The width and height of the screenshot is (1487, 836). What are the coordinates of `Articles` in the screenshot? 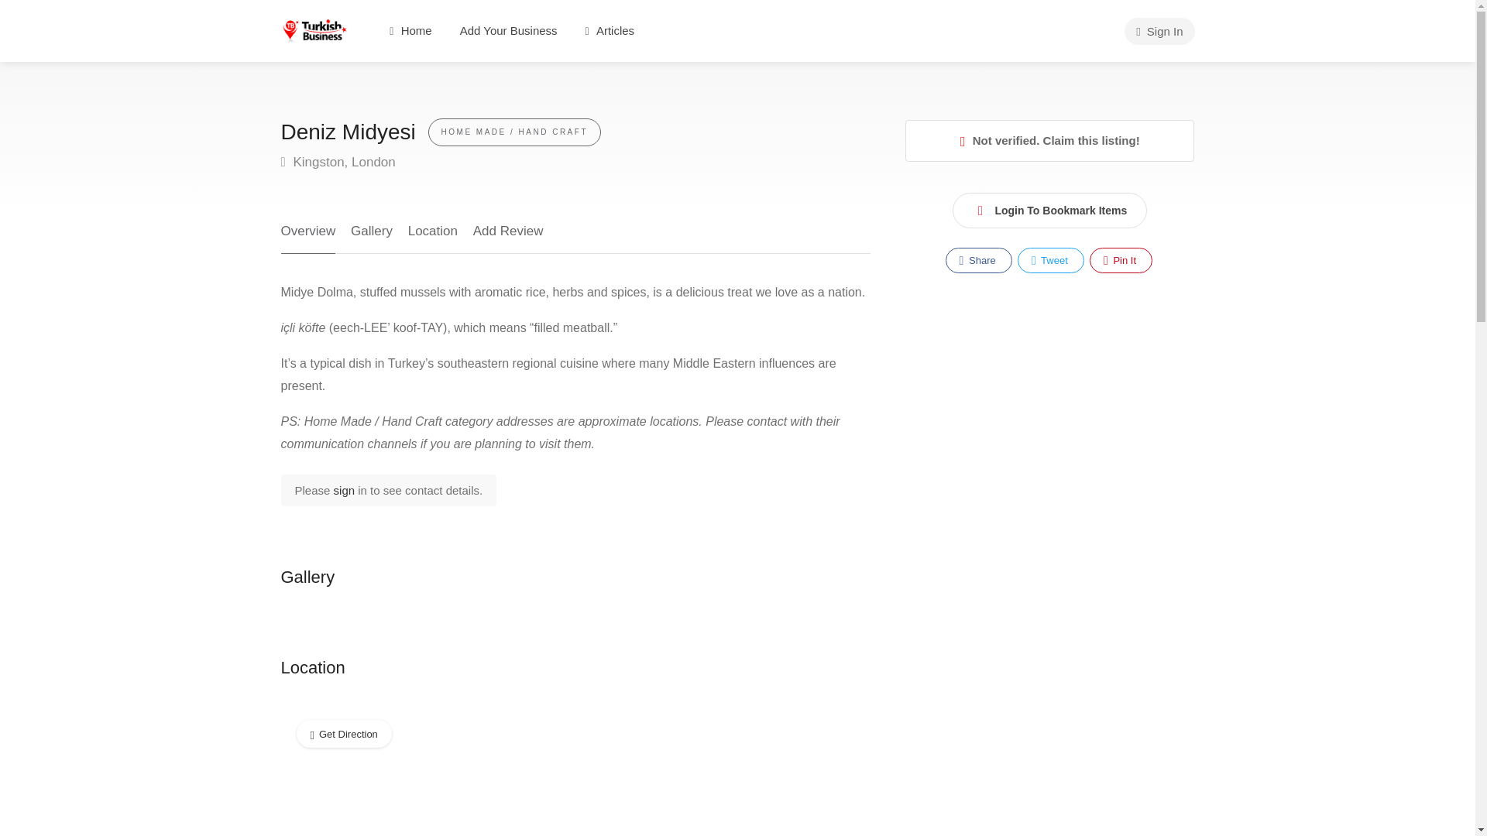 It's located at (610, 31).